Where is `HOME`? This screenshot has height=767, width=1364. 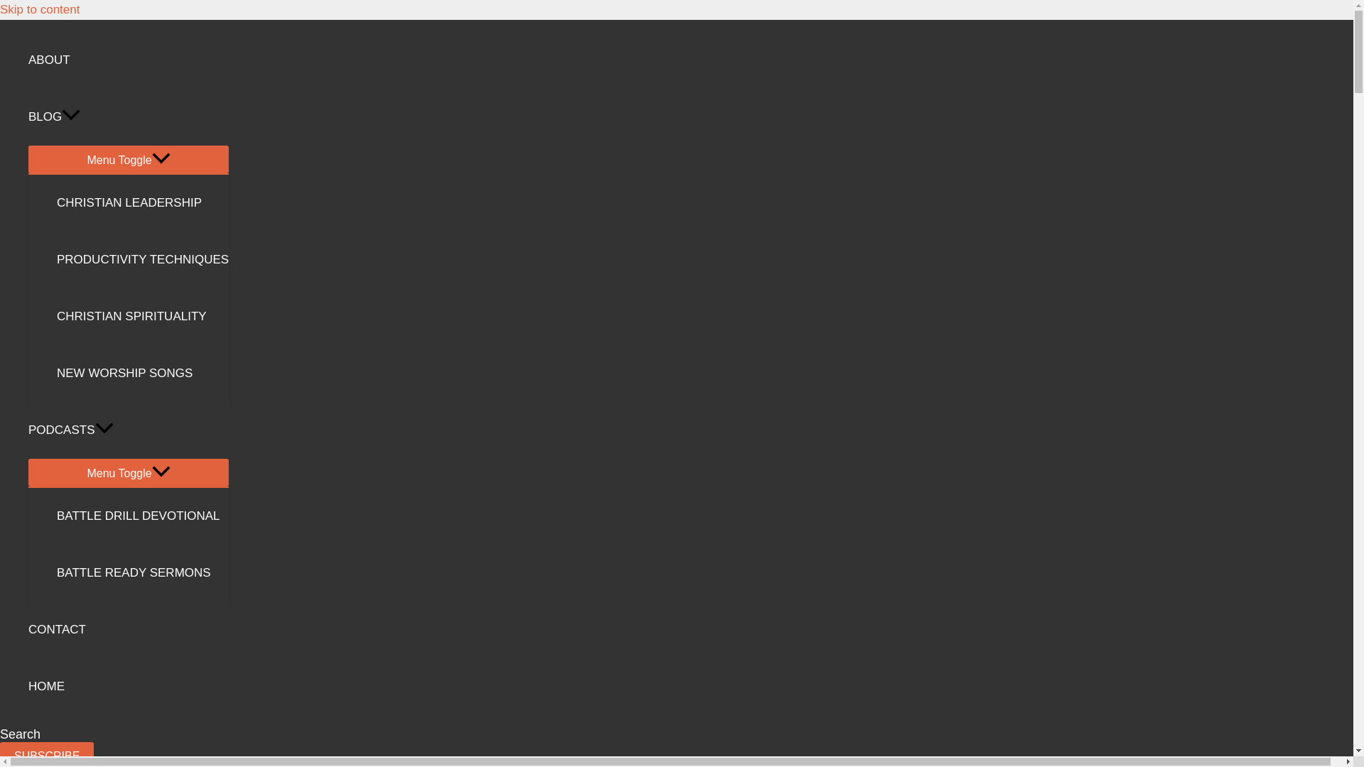 HOME is located at coordinates (129, 686).